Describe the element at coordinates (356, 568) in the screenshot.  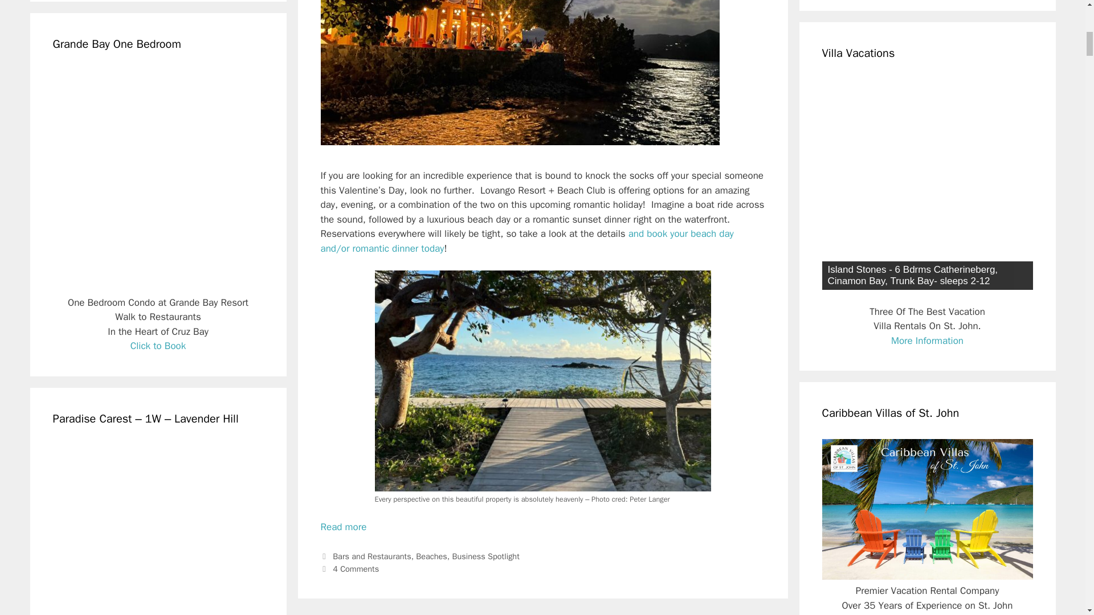
I see `4 Comments` at that location.